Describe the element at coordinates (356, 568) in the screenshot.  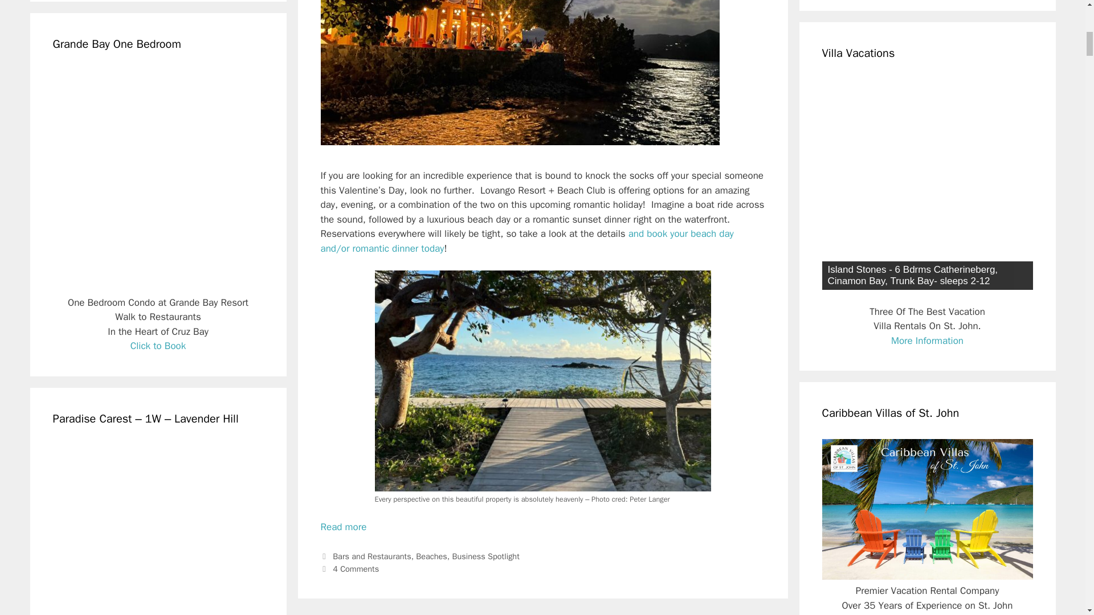
I see `4 Comments` at that location.